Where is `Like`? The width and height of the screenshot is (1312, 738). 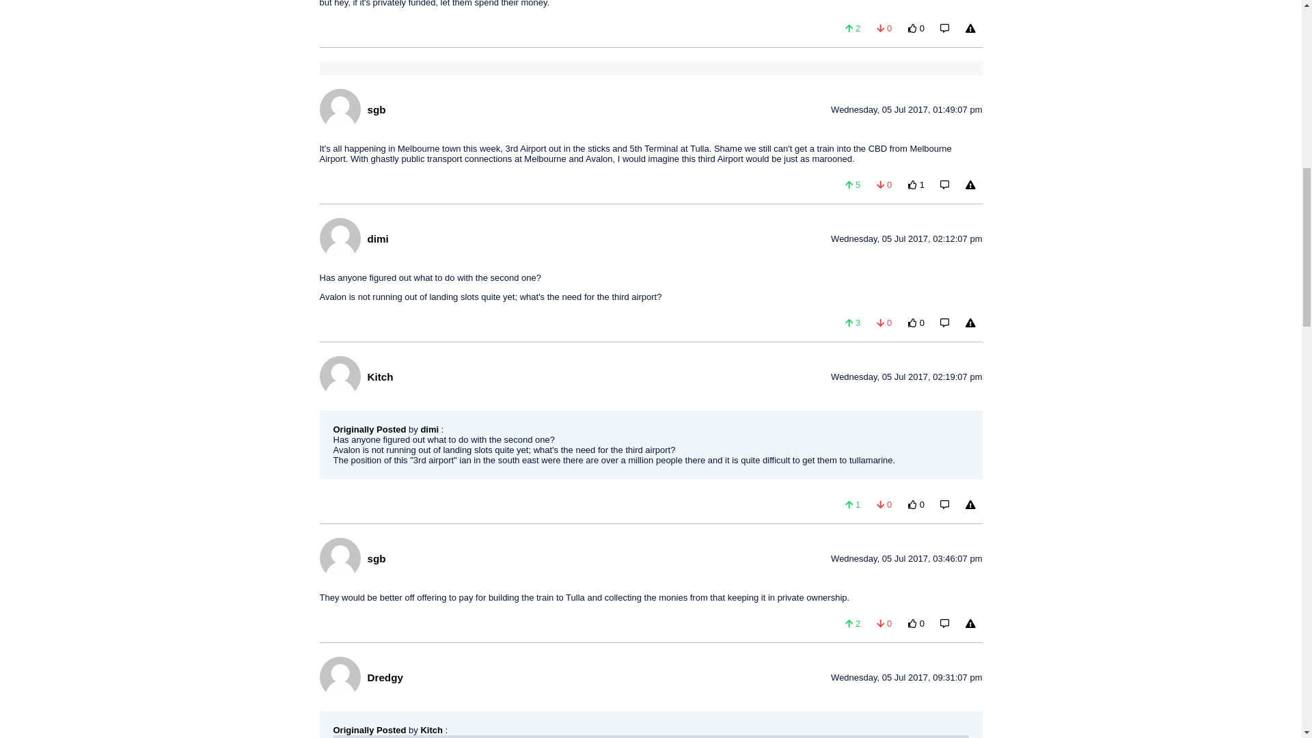
Like is located at coordinates (853, 184).